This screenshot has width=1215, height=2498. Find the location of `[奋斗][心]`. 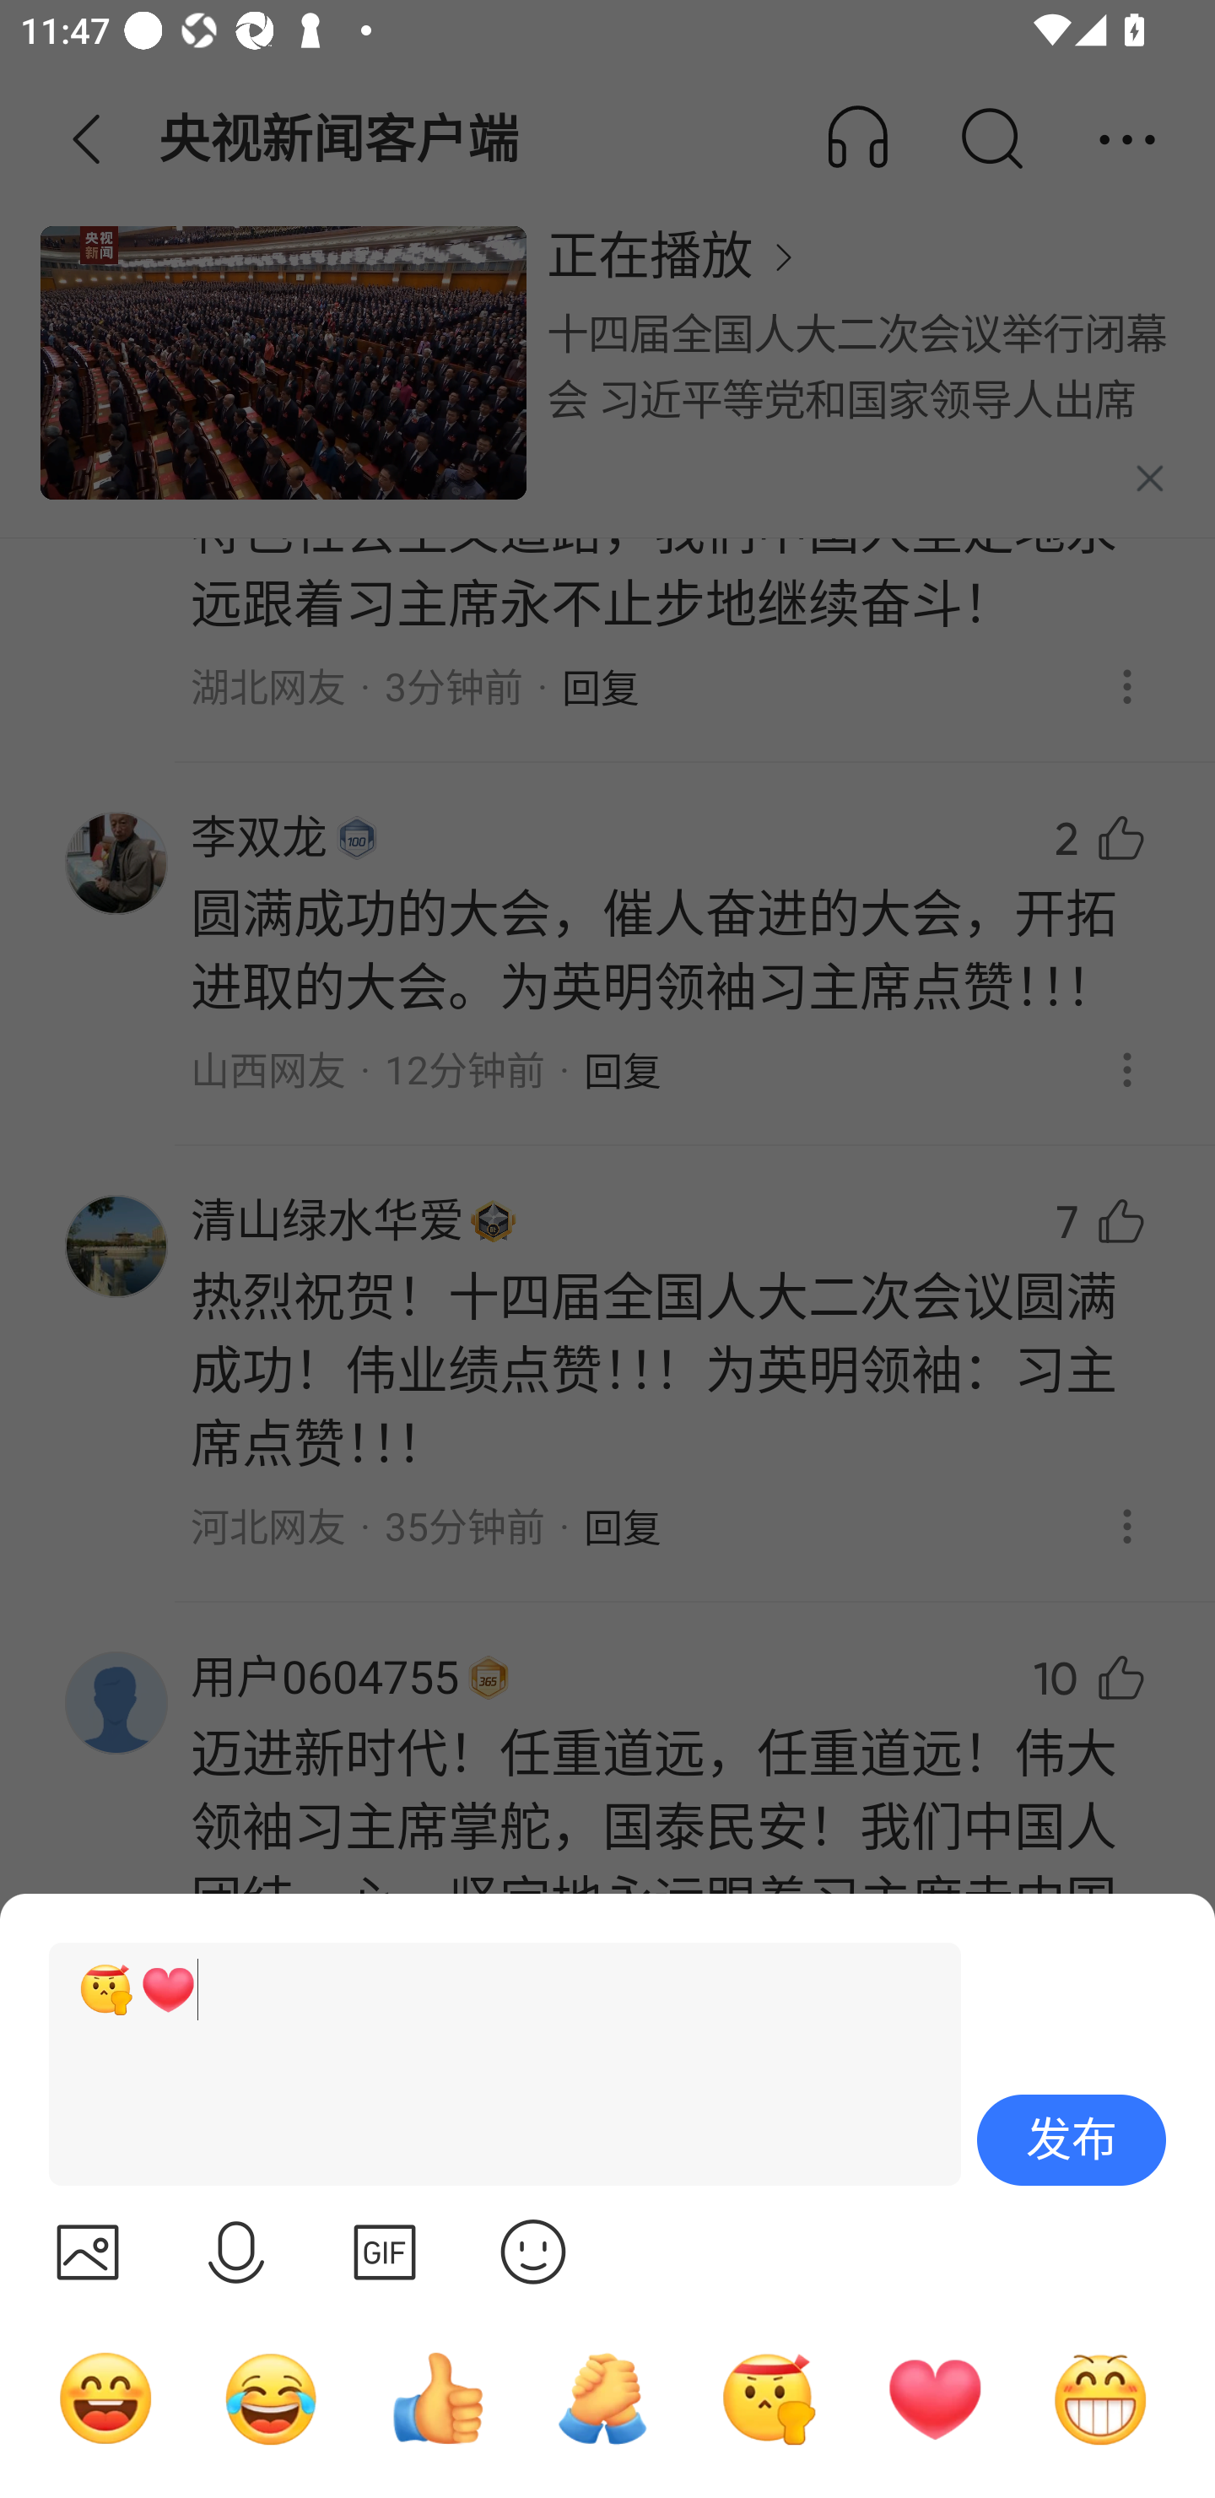

[奋斗][心] is located at coordinates (492, 2064).